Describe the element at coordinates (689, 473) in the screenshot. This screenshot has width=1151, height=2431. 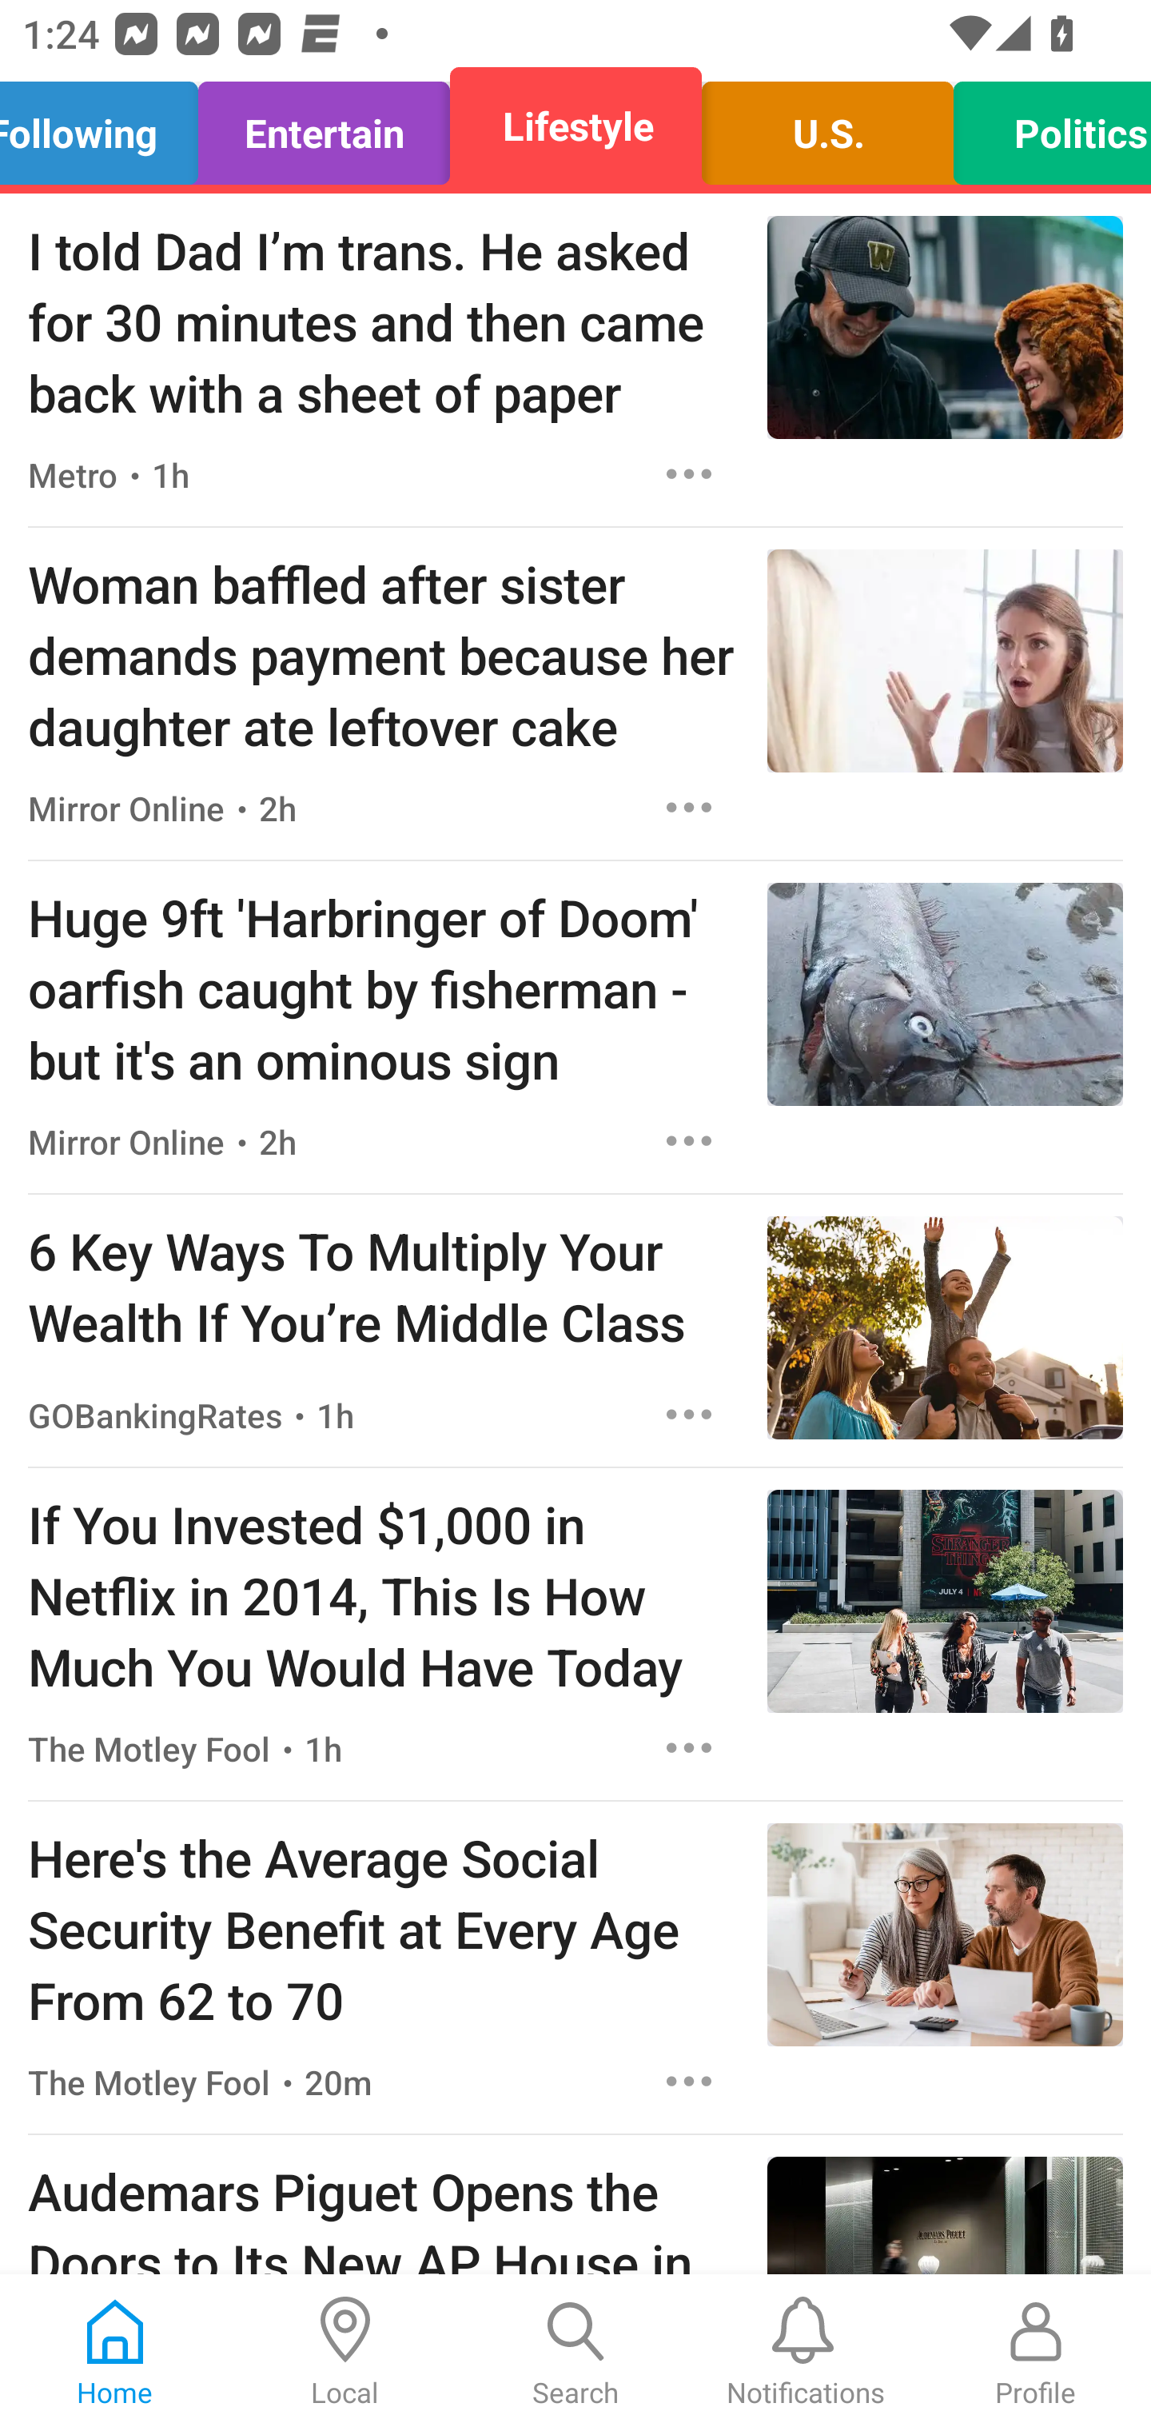
I see `Options` at that location.